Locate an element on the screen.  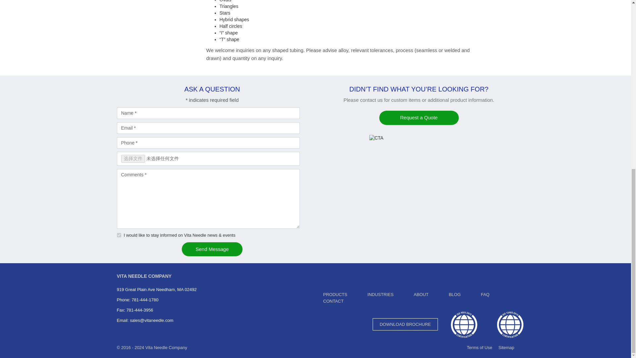
Send Message is located at coordinates (212, 249).